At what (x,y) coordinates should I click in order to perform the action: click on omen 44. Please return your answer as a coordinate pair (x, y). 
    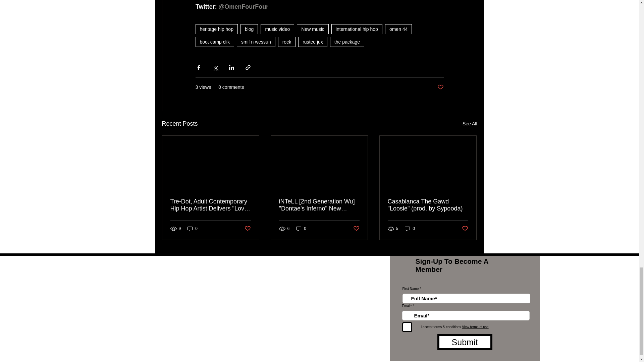
    Looking at the image, I should click on (398, 29).